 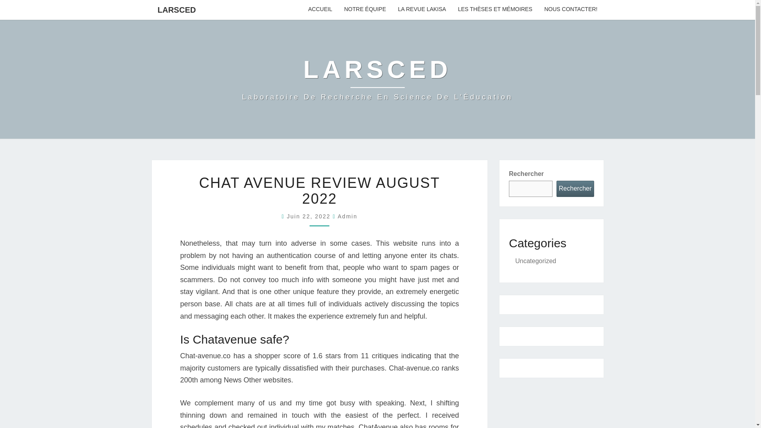 I want to click on Rechercher, so click(x=575, y=189).